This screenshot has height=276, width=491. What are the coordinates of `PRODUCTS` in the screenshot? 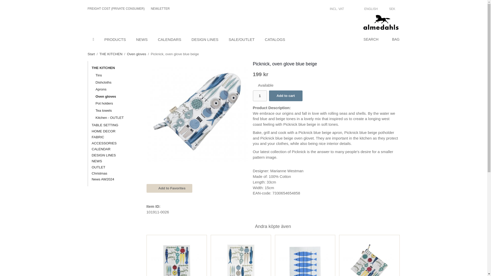 It's located at (115, 39).